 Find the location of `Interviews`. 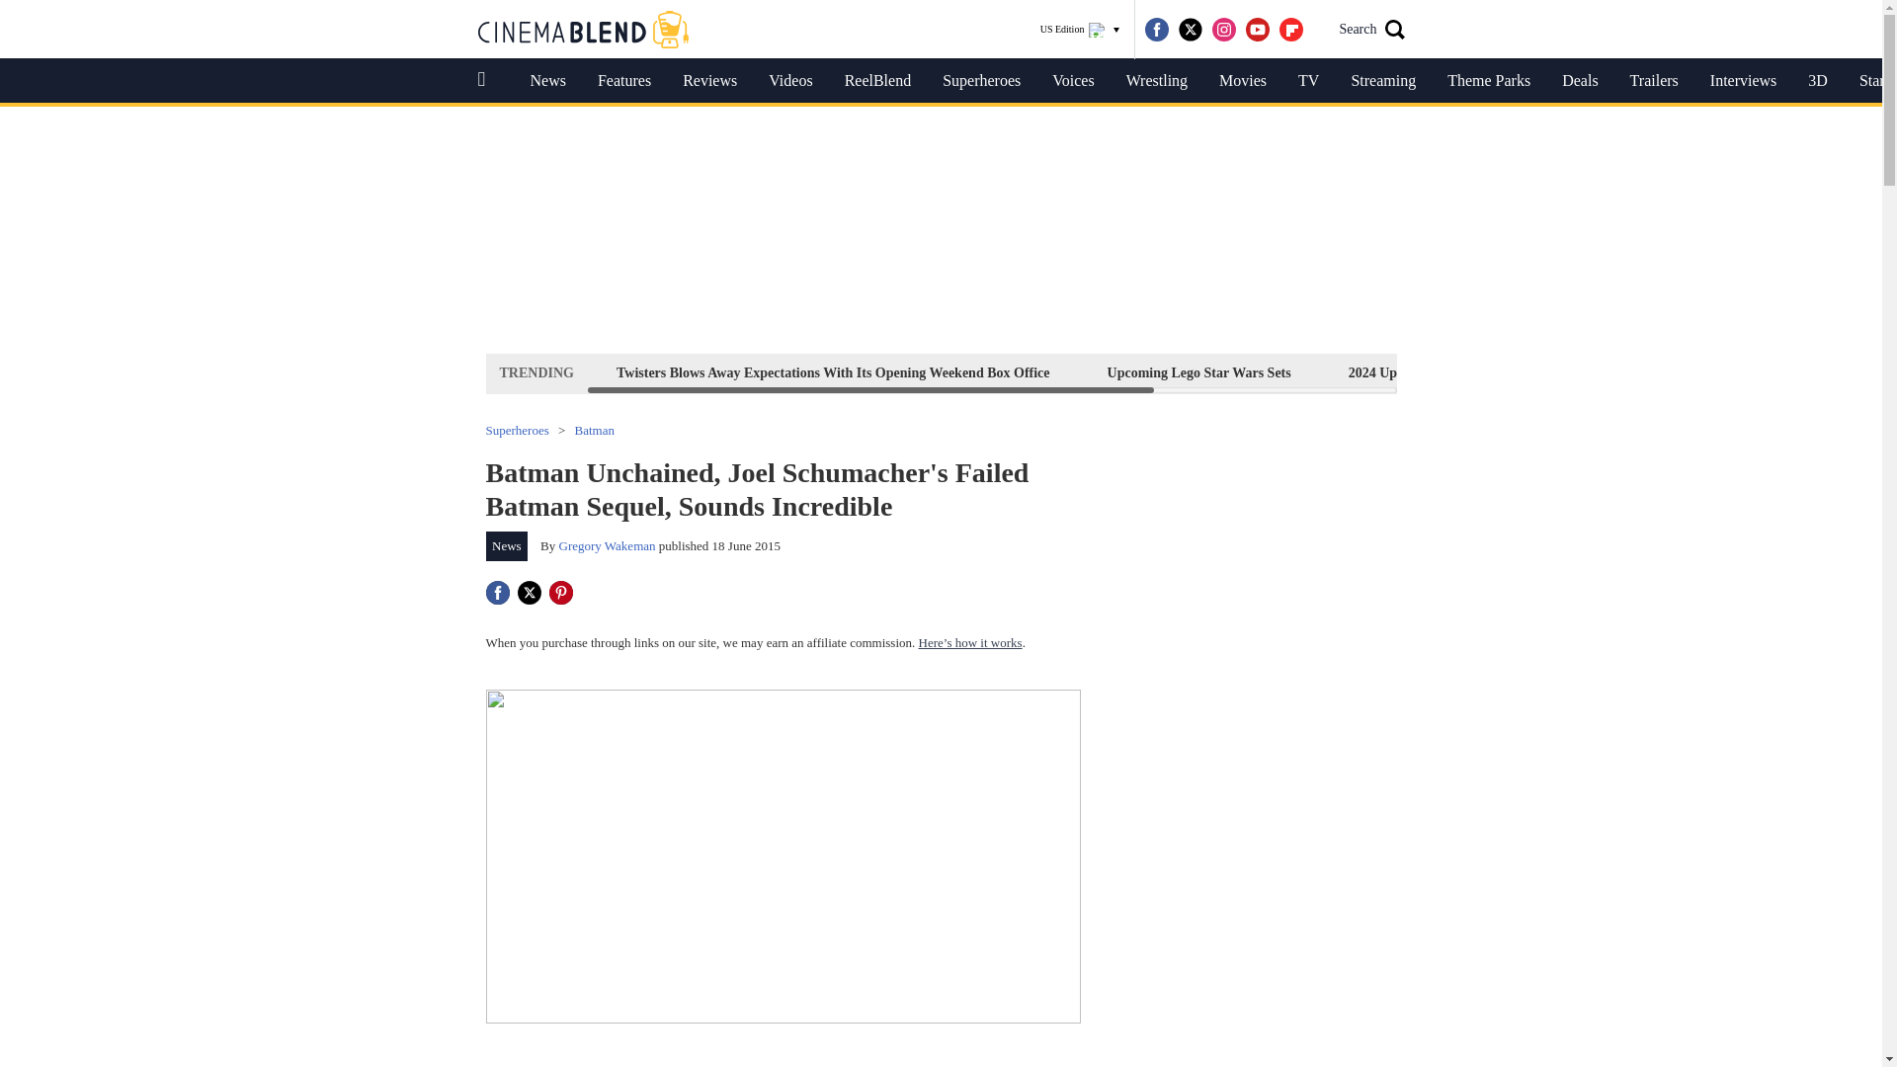

Interviews is located at coordinates (1743, 81).